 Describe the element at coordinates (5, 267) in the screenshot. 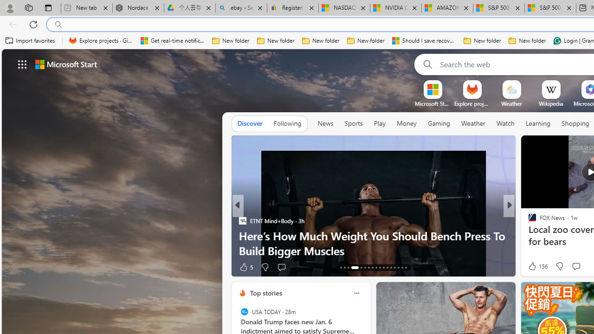

I see `View comments 98 Comment` at that location.